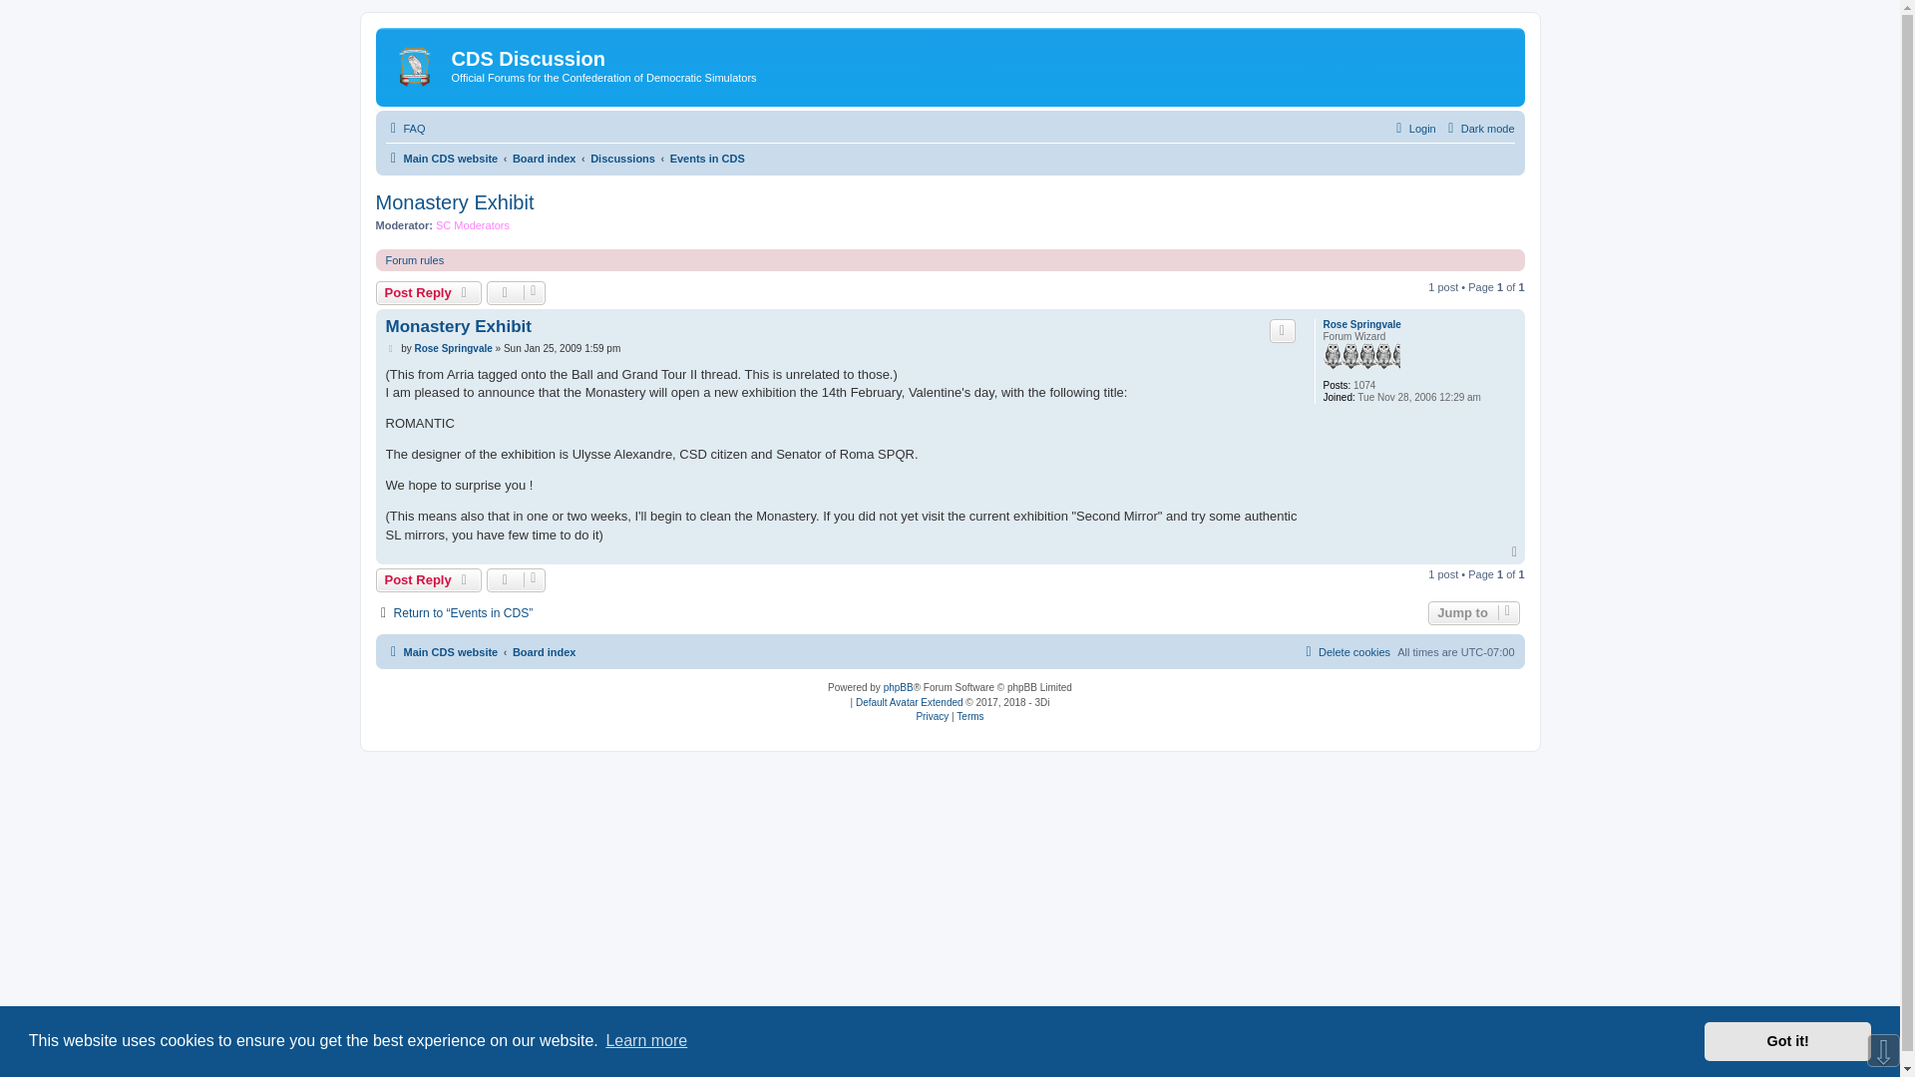 The width and height of the screenshot is (1915, 1077). I want to click on Post Reply, so click(429, 292).